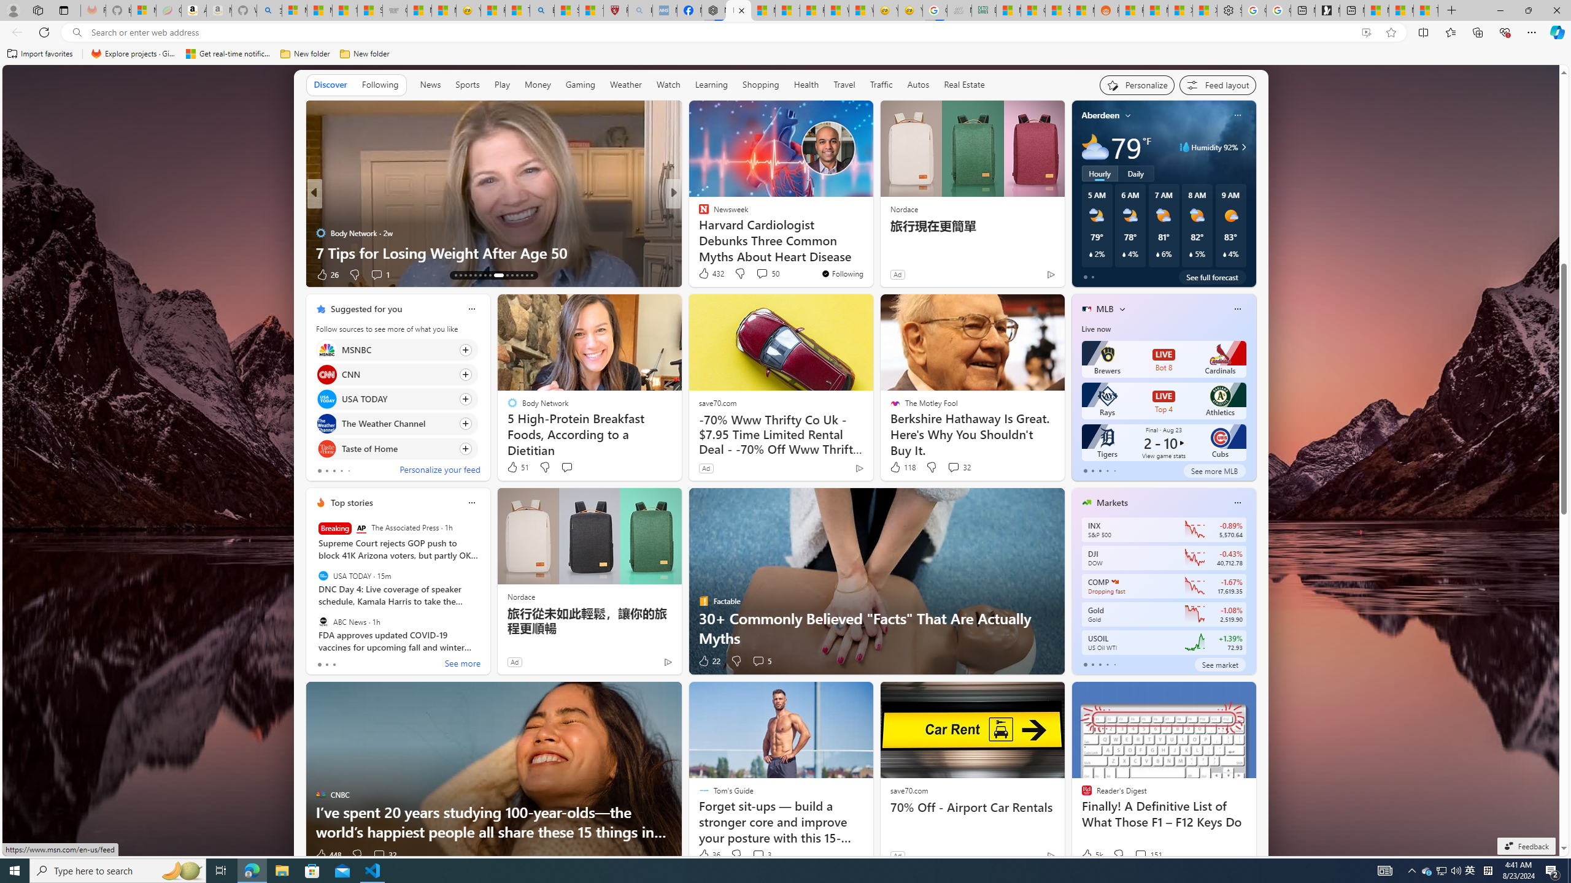 Image resolution: width=1571 pixels, height=883 pixels. What do you see at coordinates (7, 273) in the screenshot?
I see `View comments 29 Comment` at bounding box center [7, 273].